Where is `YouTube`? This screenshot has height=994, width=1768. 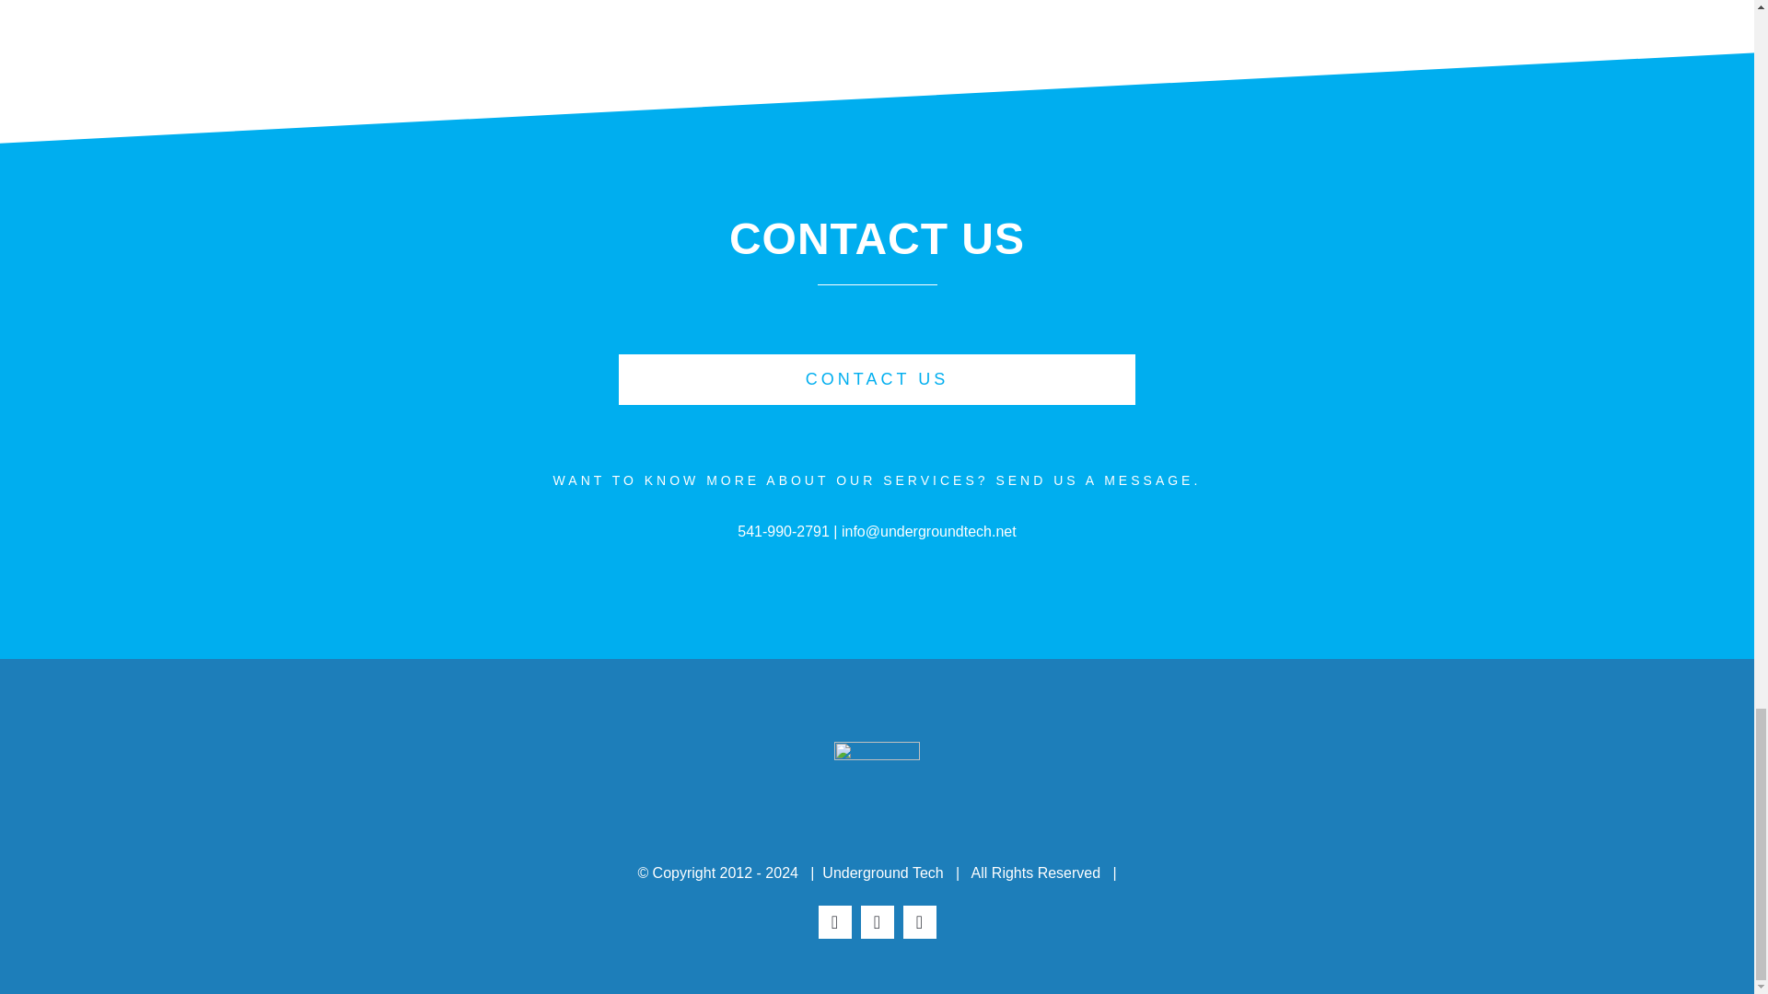
YouTube is located at coordinates (918, 921).